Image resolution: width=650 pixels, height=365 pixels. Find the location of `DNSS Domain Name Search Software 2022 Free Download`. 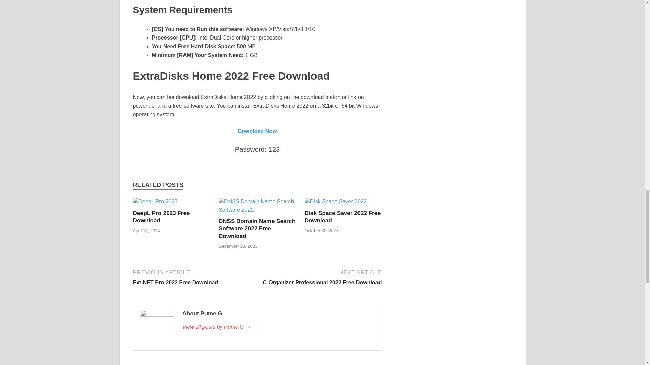

DNSS Domain Name Search Software 2022 Free Download is located at coordinates (320, 276).